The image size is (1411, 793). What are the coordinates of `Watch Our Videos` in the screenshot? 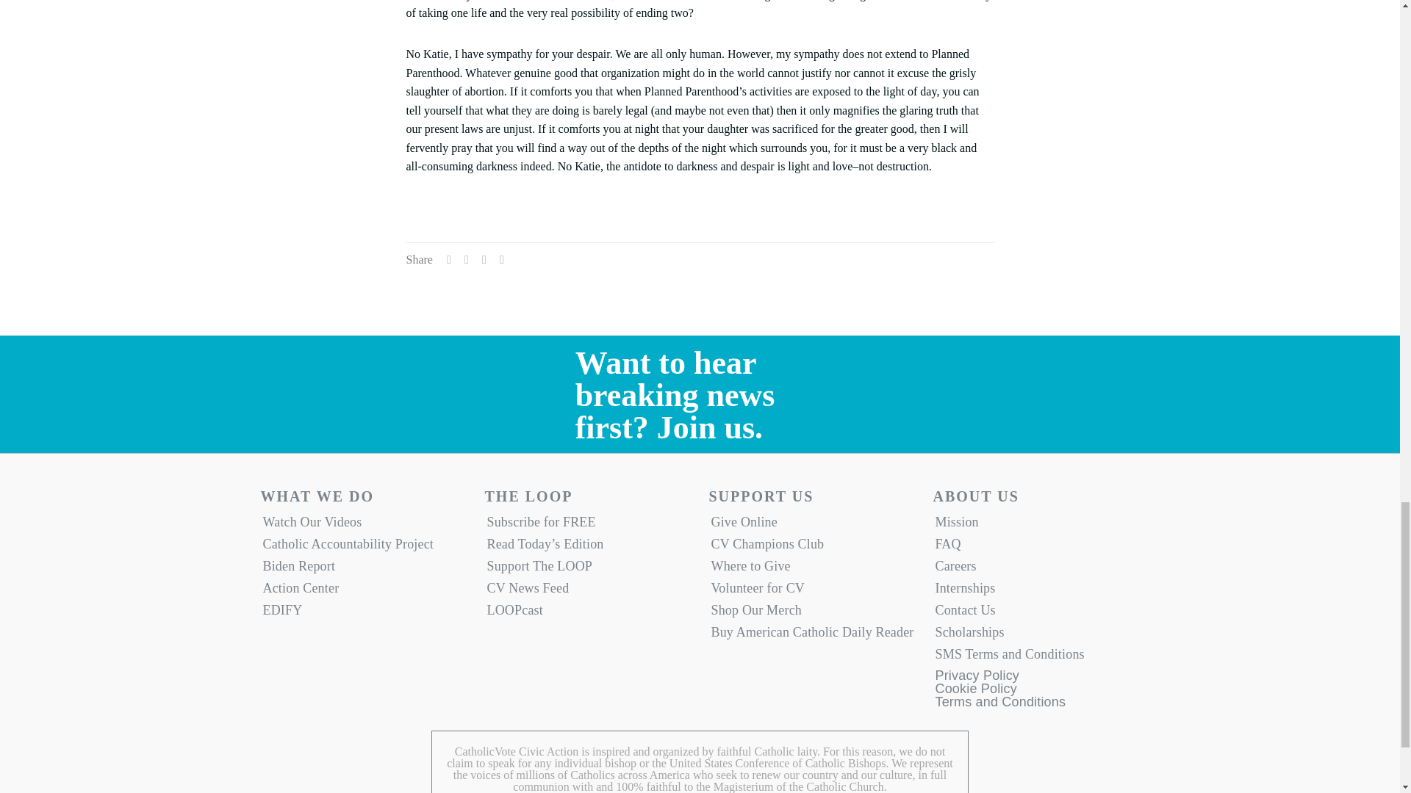 It's located at (363, 526).